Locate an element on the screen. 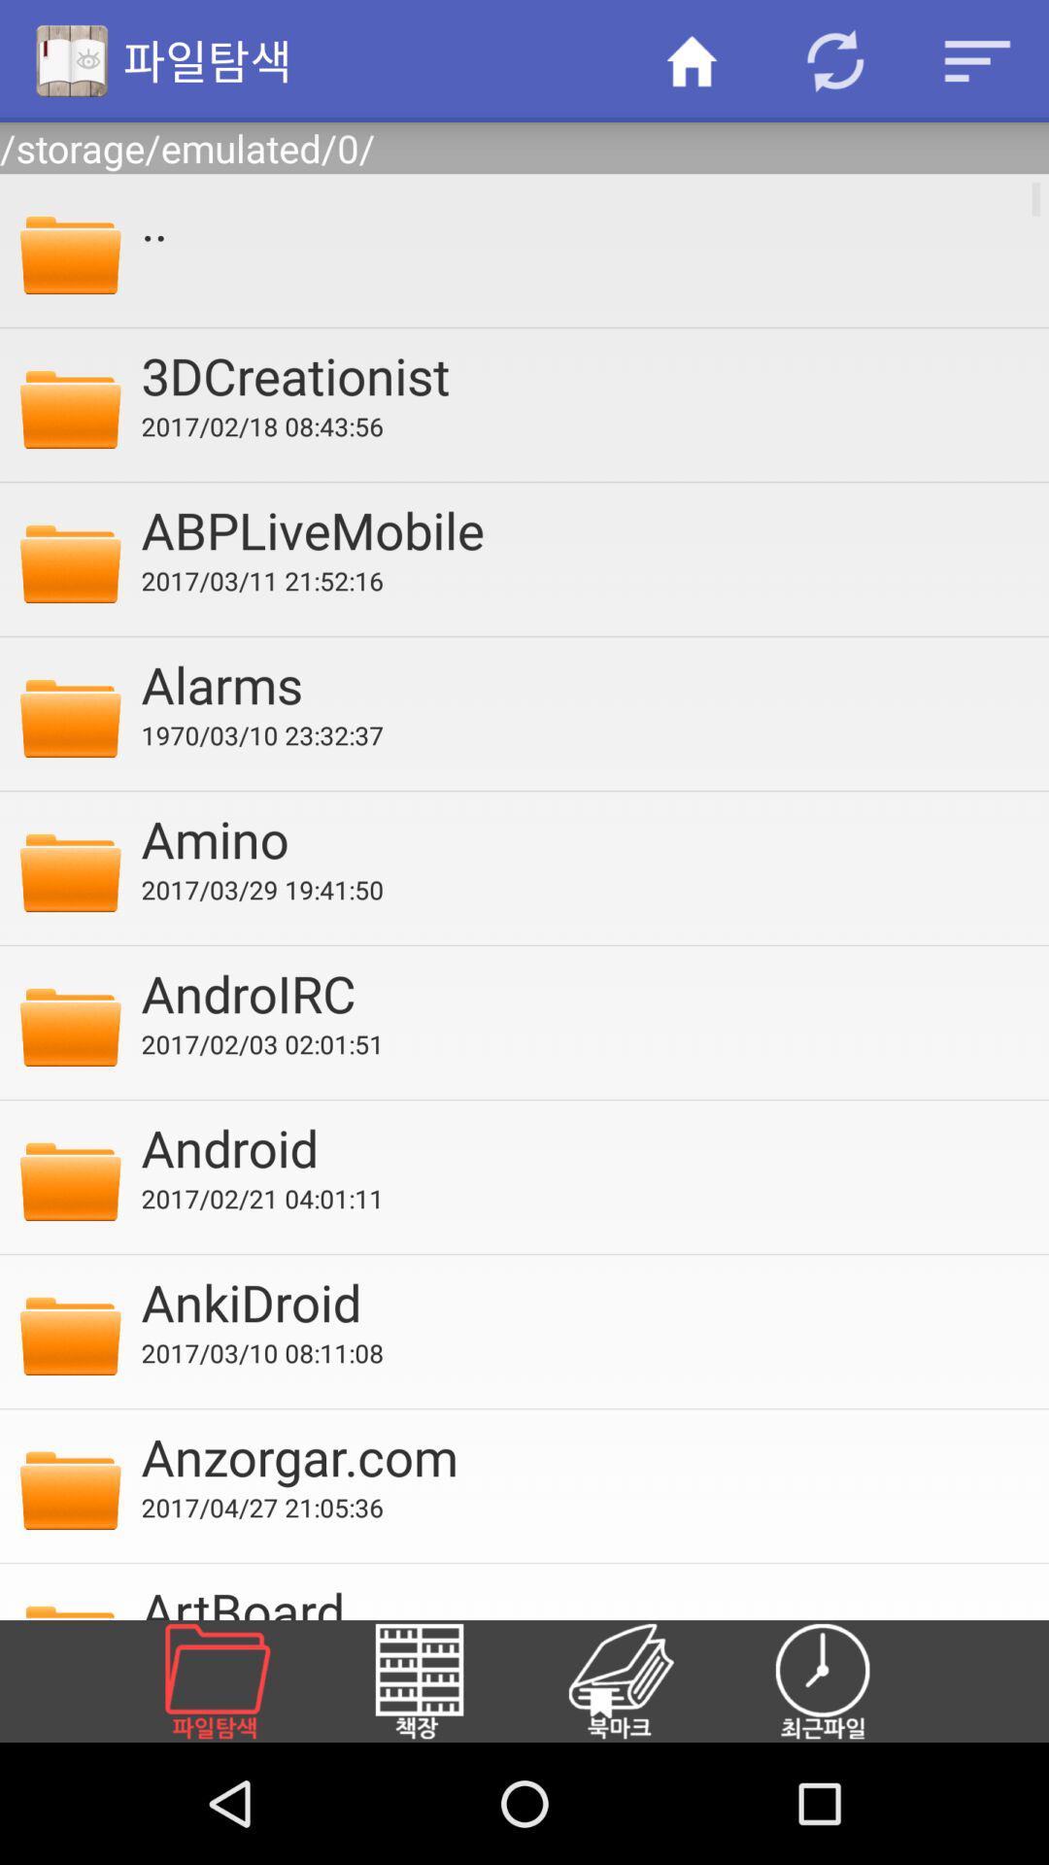 This screenshot has height=1865, width=1049. flip to anzorgar.com item is located at coordinates (582, 1456).